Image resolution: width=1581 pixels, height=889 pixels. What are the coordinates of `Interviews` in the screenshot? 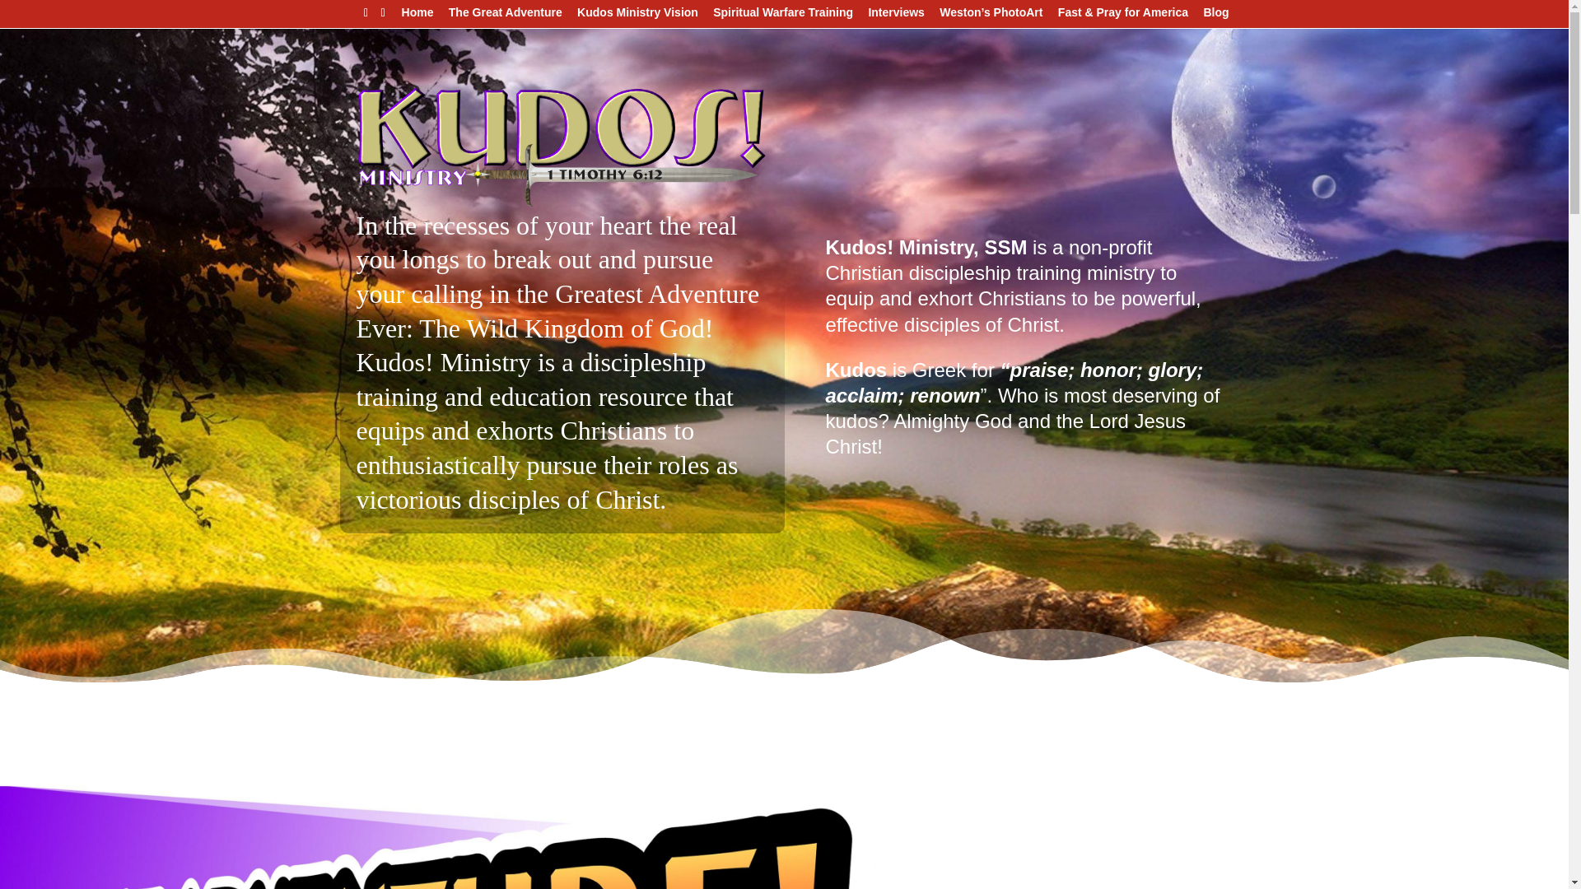 It's located at (896, 16).